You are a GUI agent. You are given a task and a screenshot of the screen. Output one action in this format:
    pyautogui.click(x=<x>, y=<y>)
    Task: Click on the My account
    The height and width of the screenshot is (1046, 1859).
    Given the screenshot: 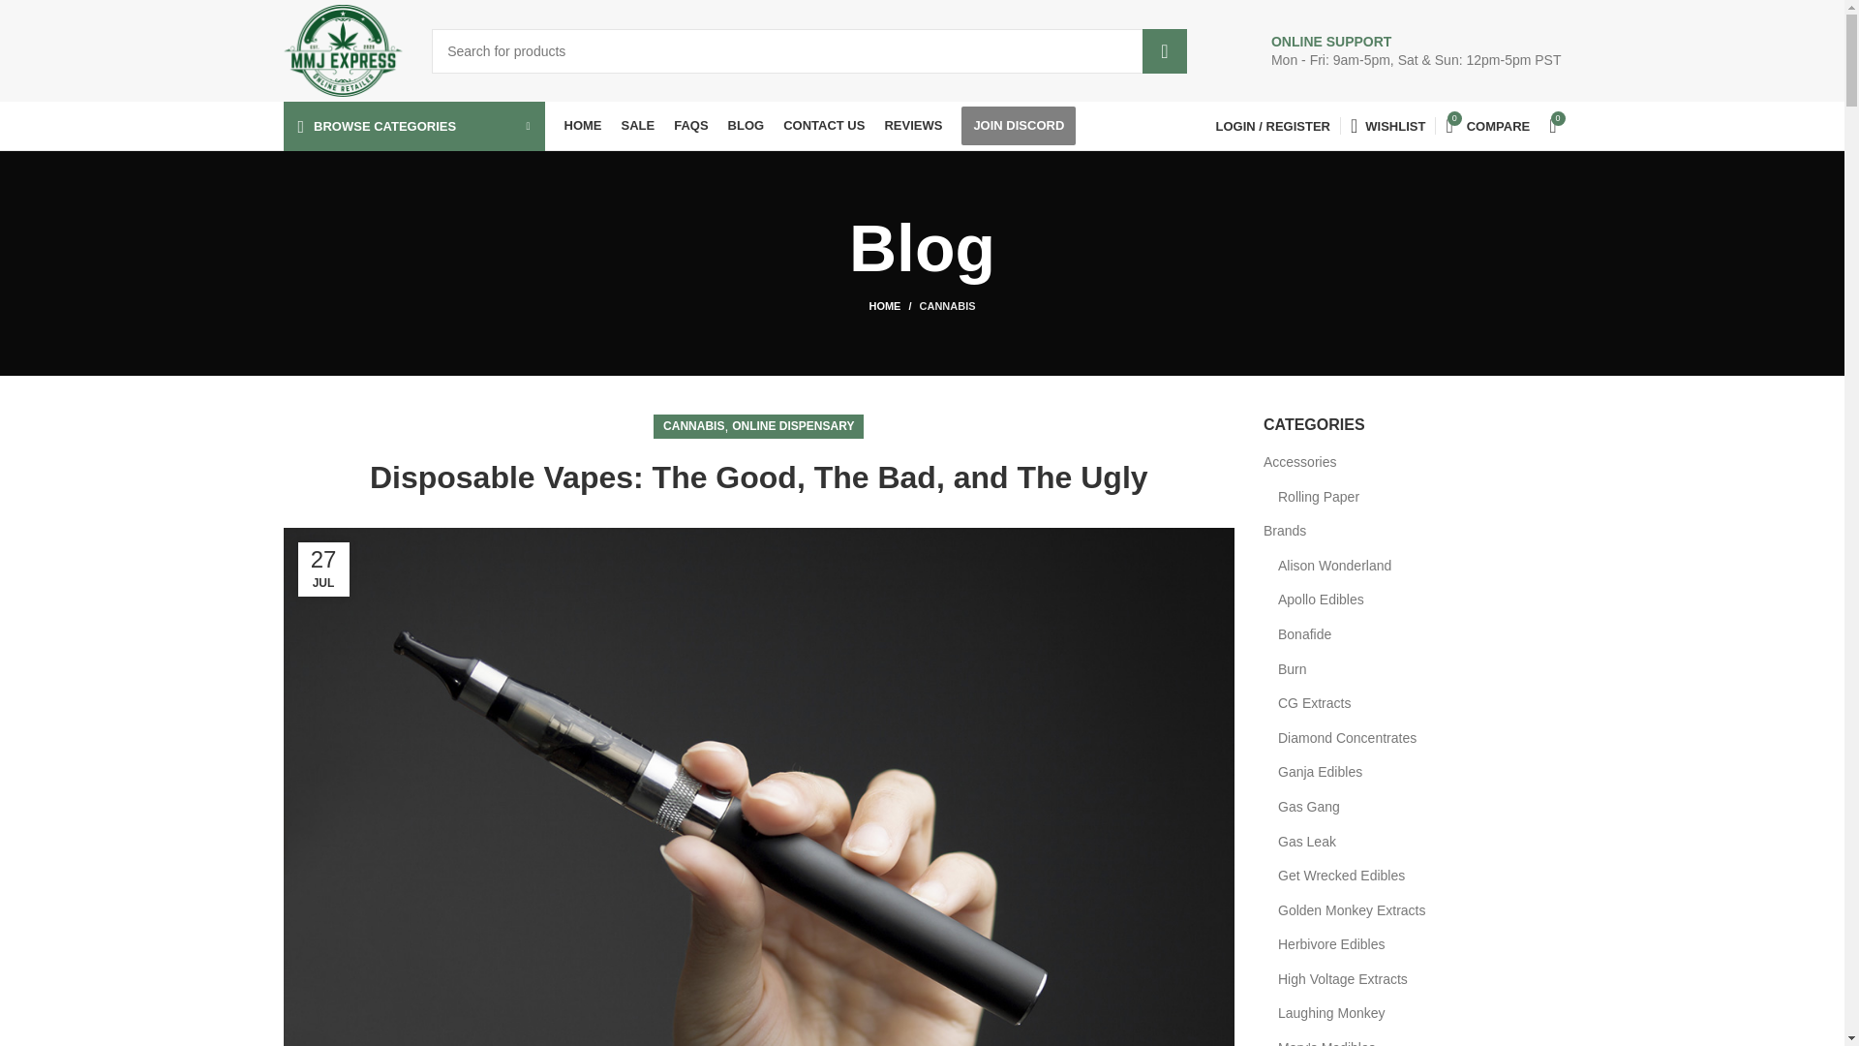 What is the action you would take?
    pyautogui.click(x=1273, y=126)
    